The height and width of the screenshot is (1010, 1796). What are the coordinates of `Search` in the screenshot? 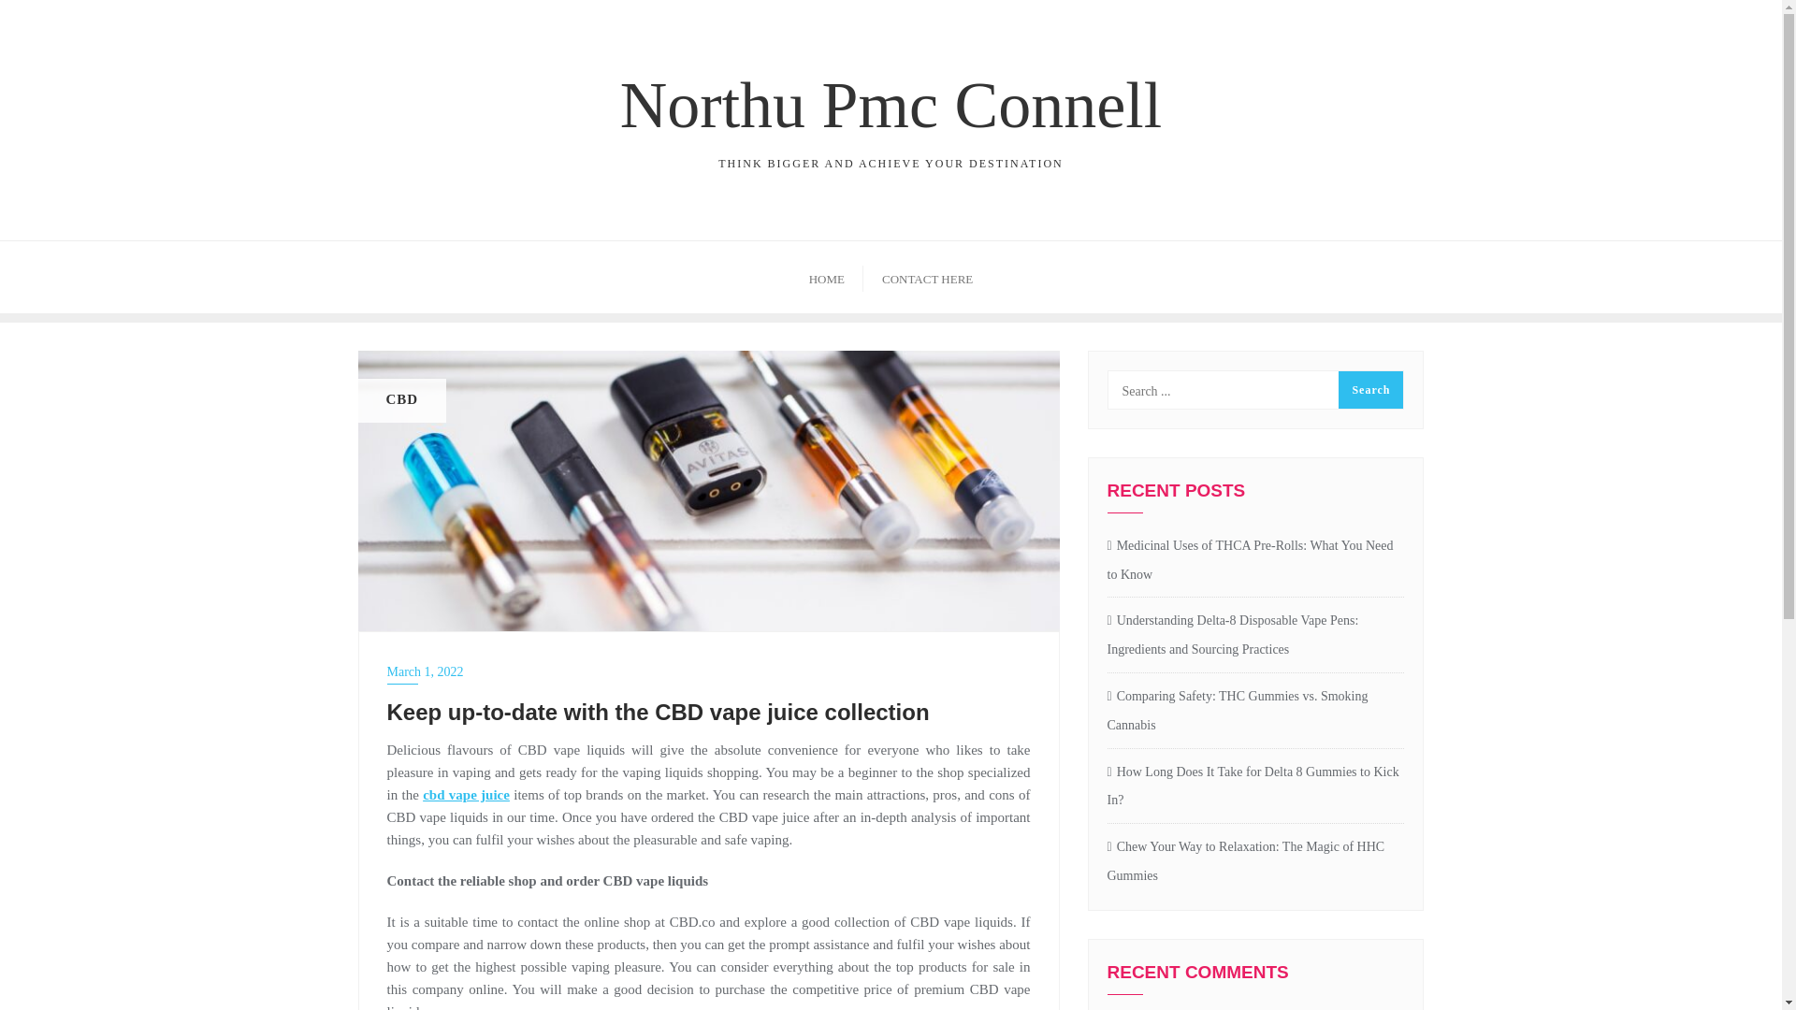 It's located at (1369, 390).